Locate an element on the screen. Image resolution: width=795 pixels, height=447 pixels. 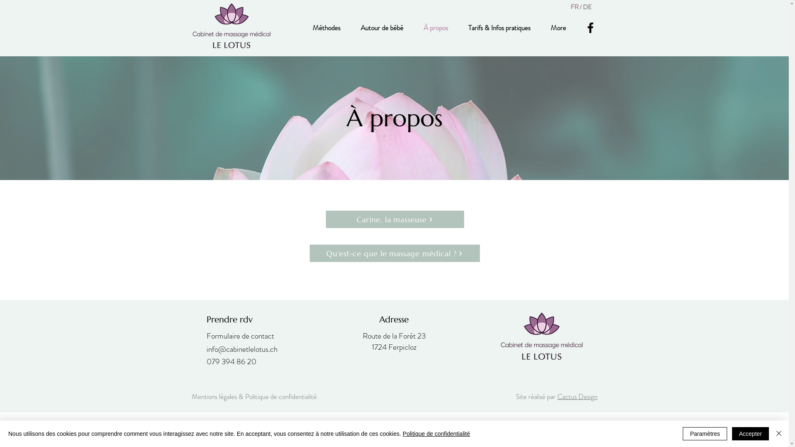
Carine, la masseuse is located at coordinates (395, 219).